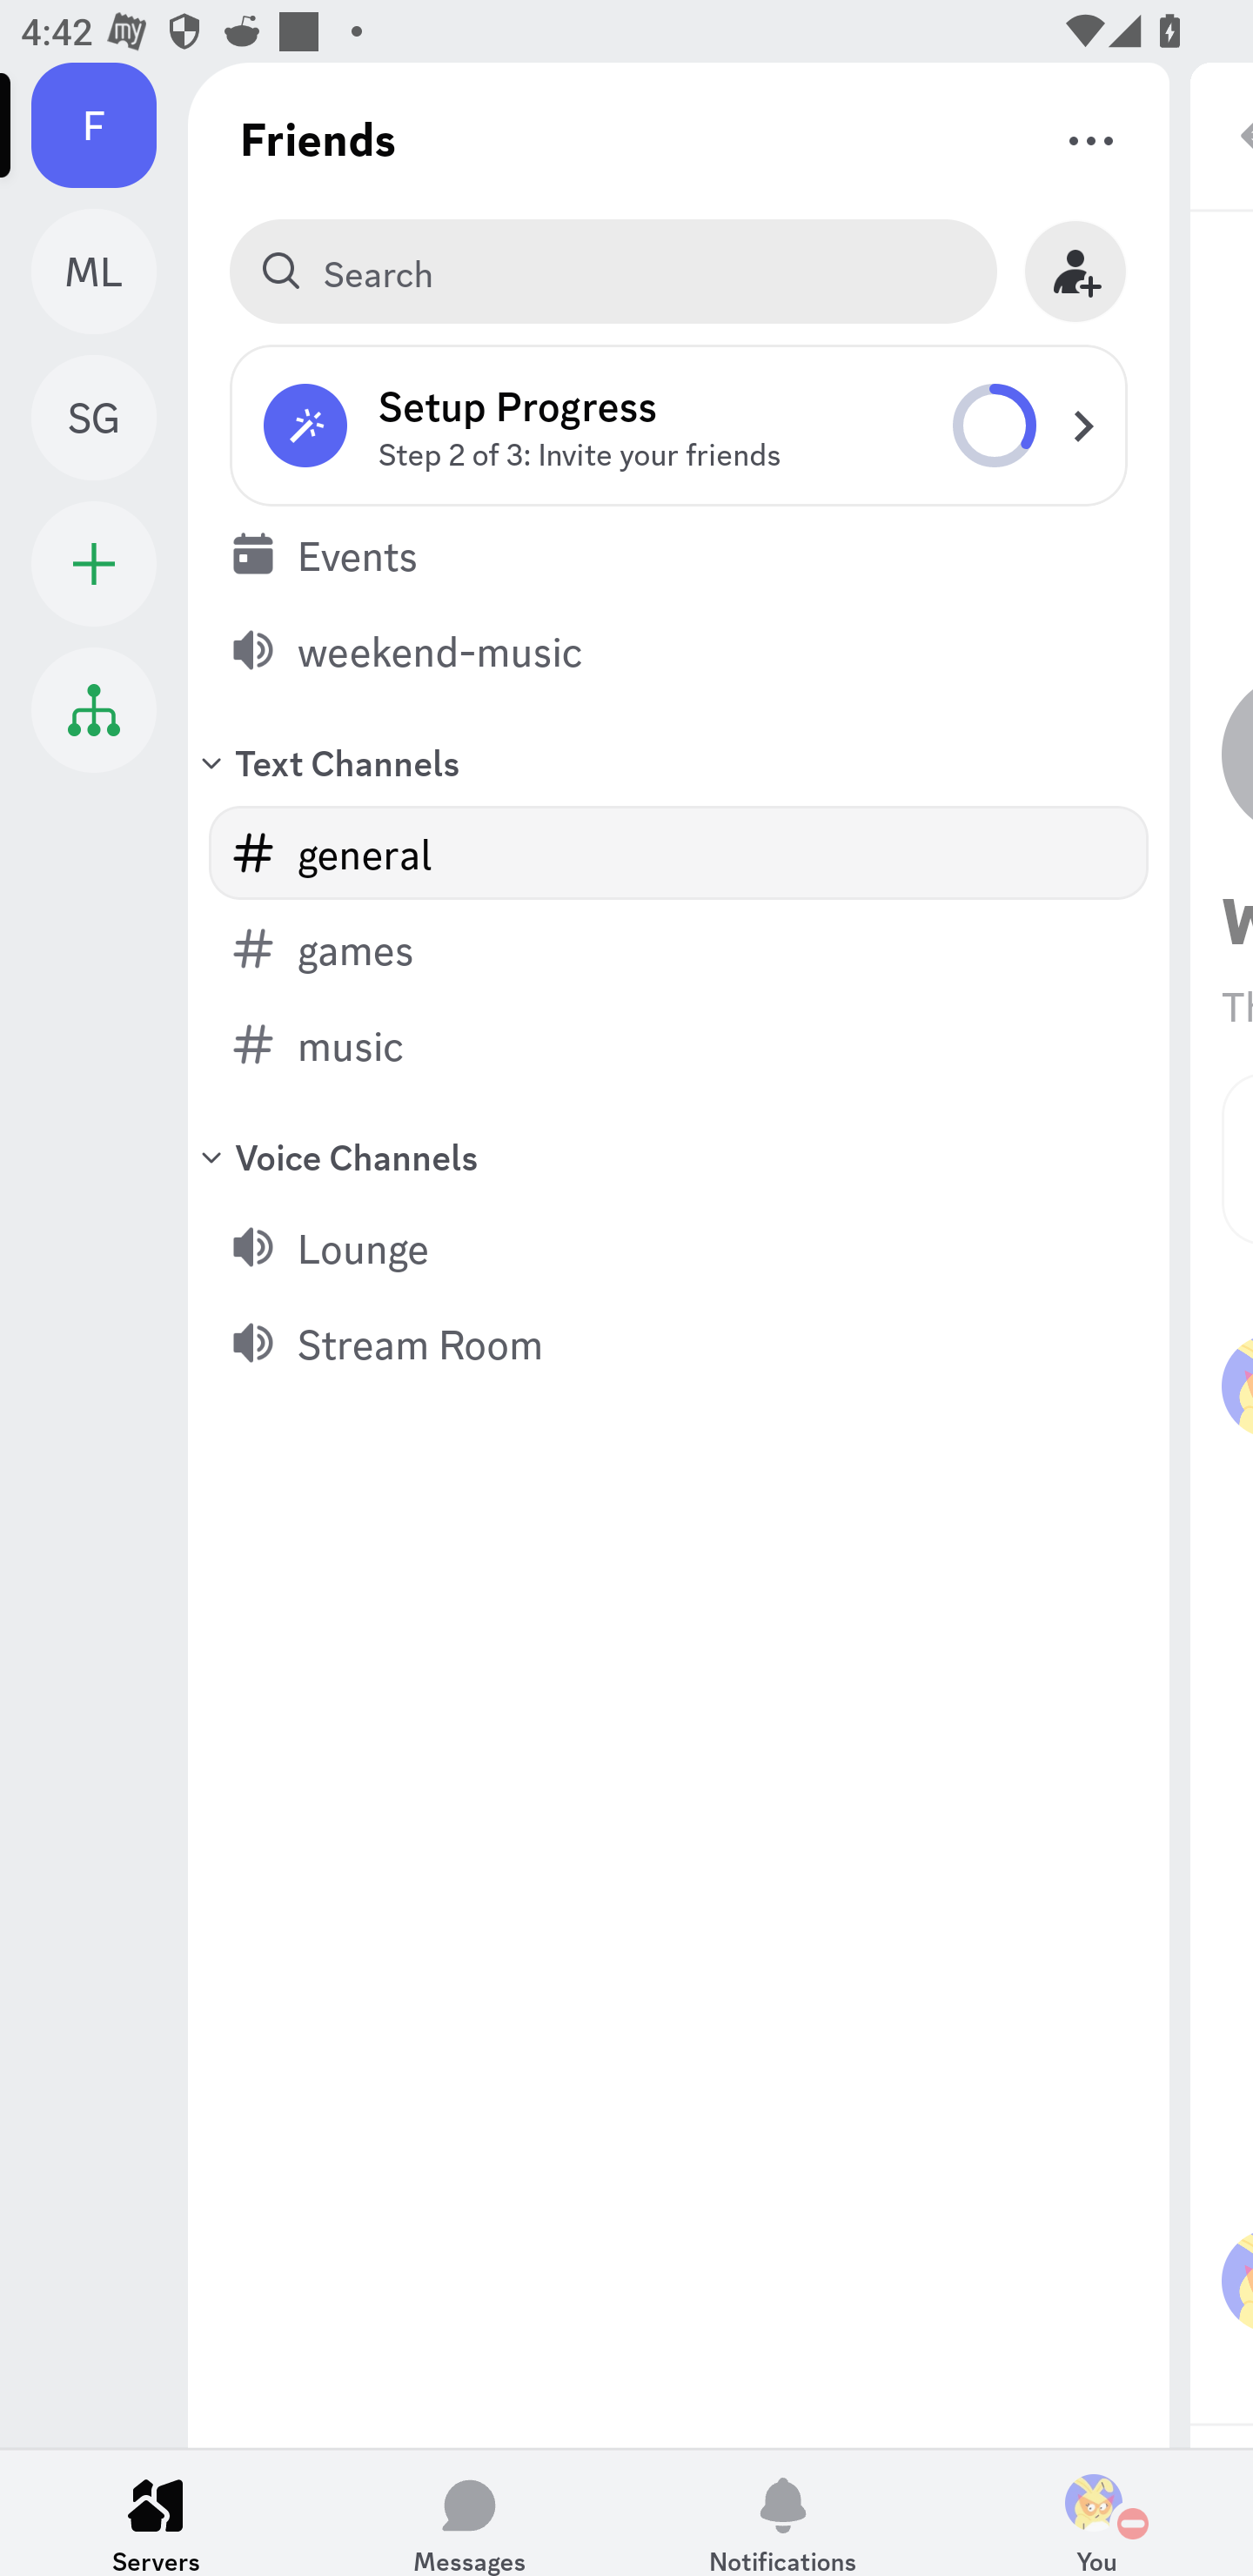  Describe the element at coordinates (157, 2512) in the screenshot. I see `Servers` at that location.